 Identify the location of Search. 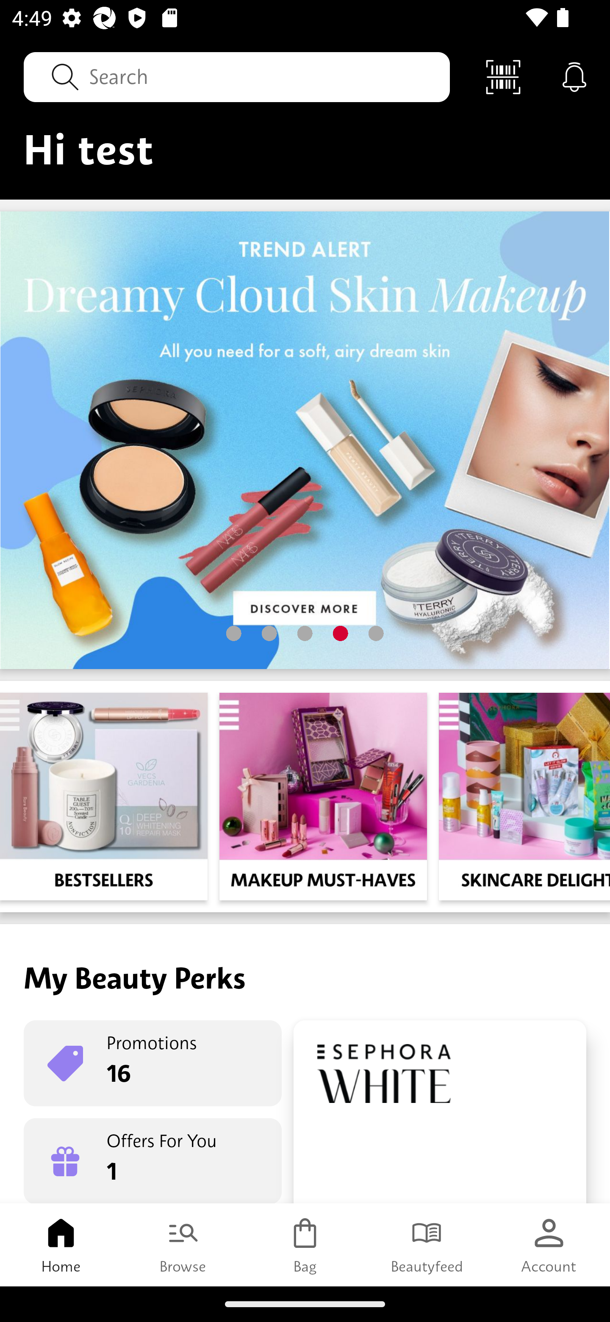
(237, 76).